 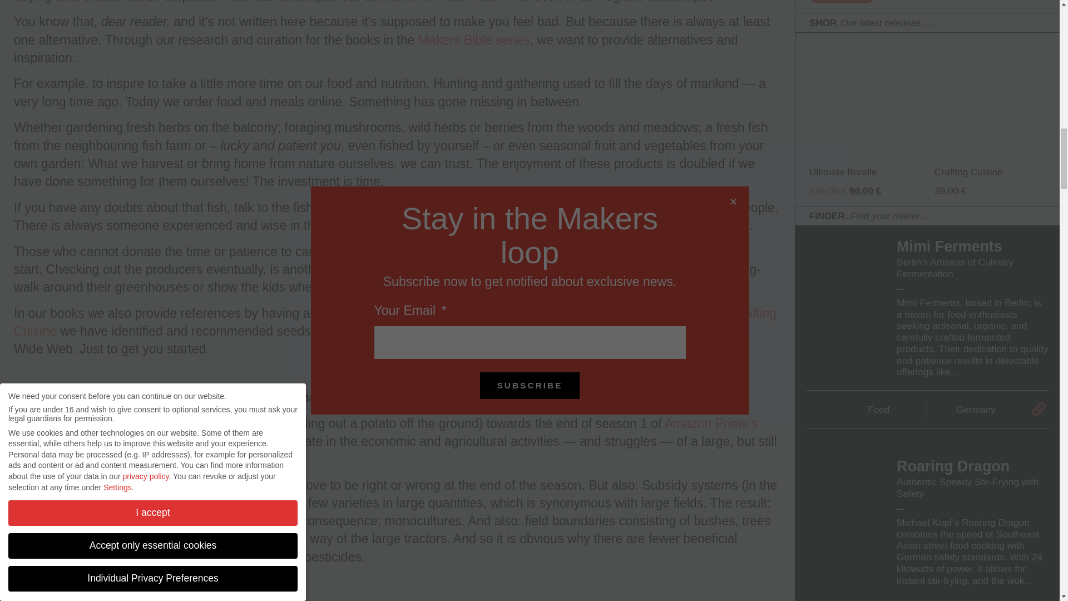 What do you see at coordinates (844, 498) in the screenshot?
I see `Makers-Bible-finder-roaring-dragon` at bounding box center [844, 498].